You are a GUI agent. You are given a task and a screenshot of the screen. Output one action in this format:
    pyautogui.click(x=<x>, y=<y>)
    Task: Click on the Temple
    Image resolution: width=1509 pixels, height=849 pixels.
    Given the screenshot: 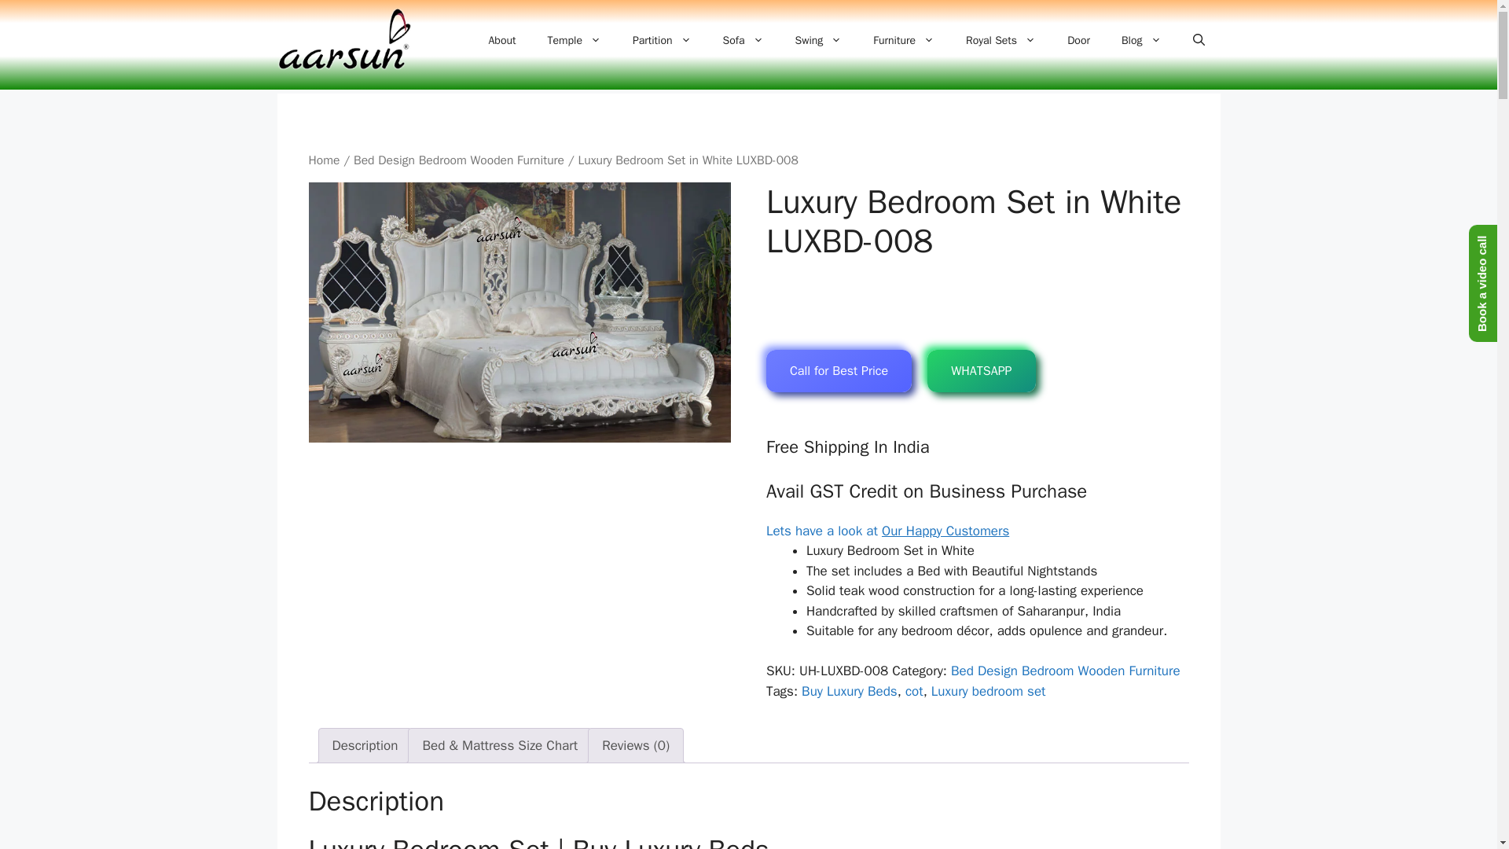 What is the action you would take?
    pyautogui.click(x=573, y=40)
    